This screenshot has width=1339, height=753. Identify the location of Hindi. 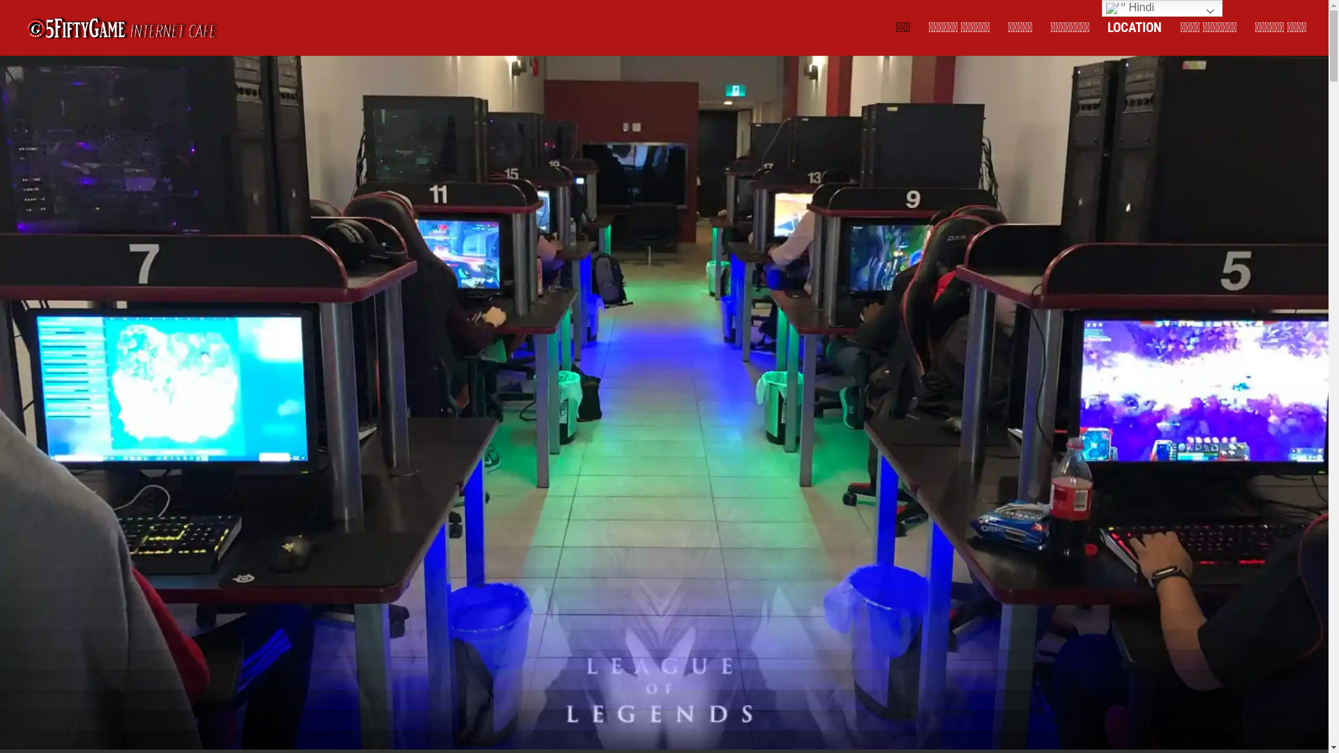
(1162, 8).